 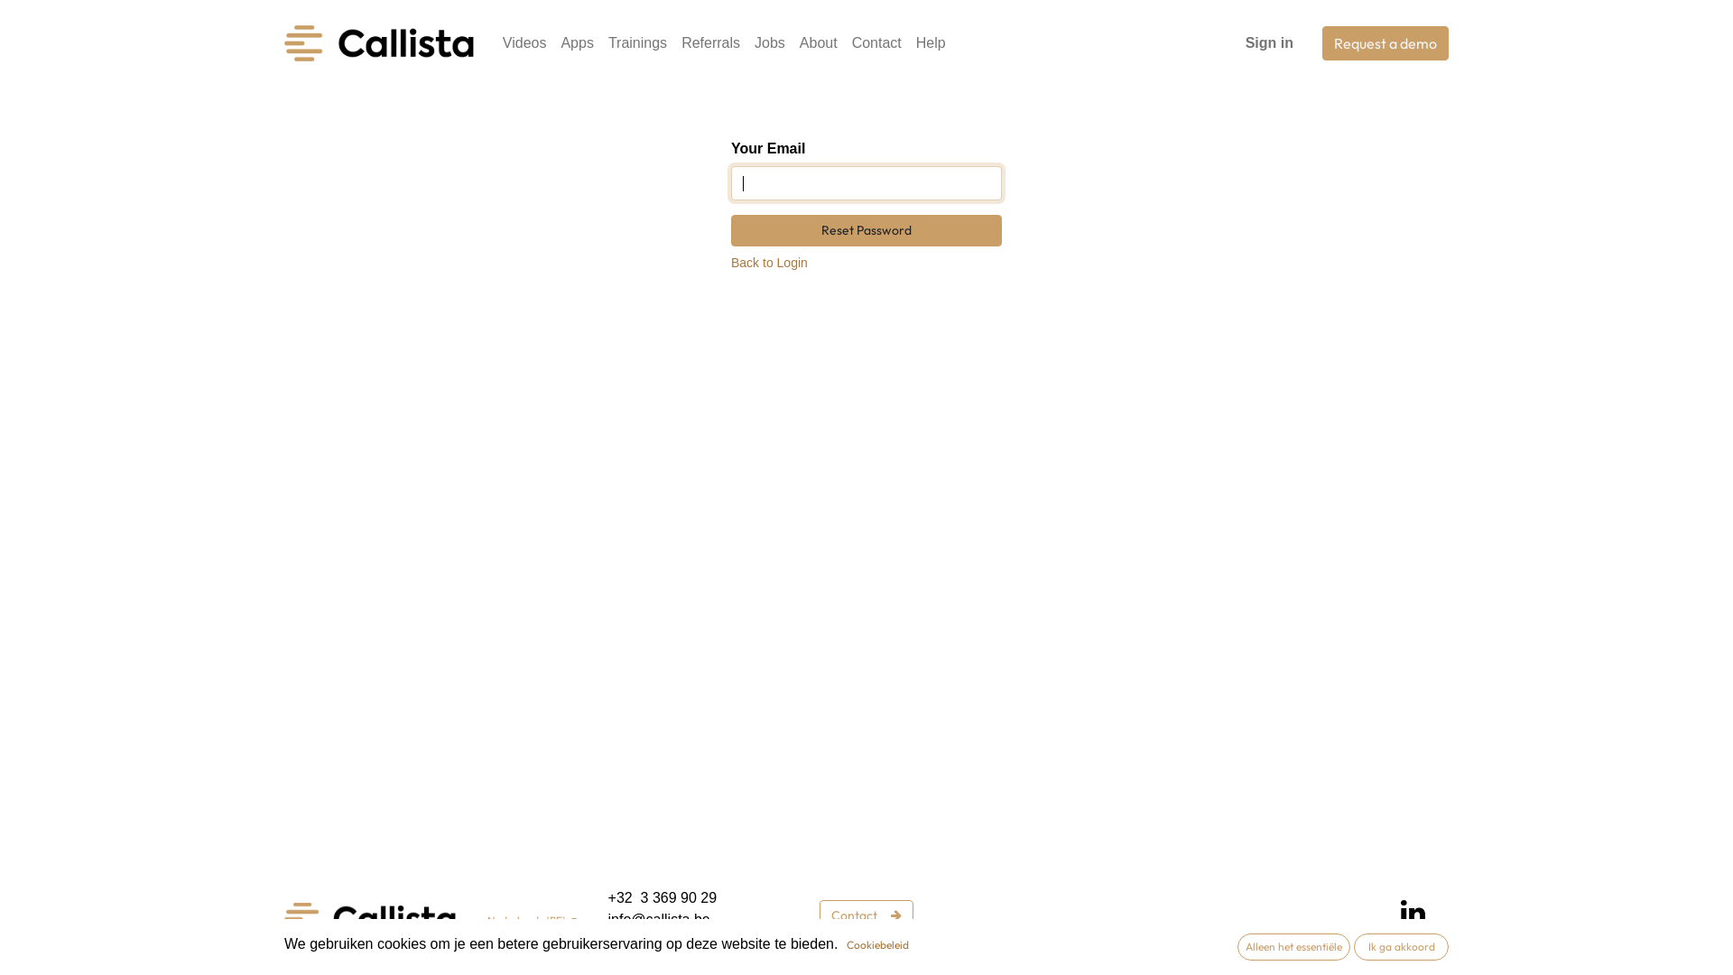 What do you see at coordinates (877, 43) in the screenshot?
I see `Contact` at bounding box center [877, 43].